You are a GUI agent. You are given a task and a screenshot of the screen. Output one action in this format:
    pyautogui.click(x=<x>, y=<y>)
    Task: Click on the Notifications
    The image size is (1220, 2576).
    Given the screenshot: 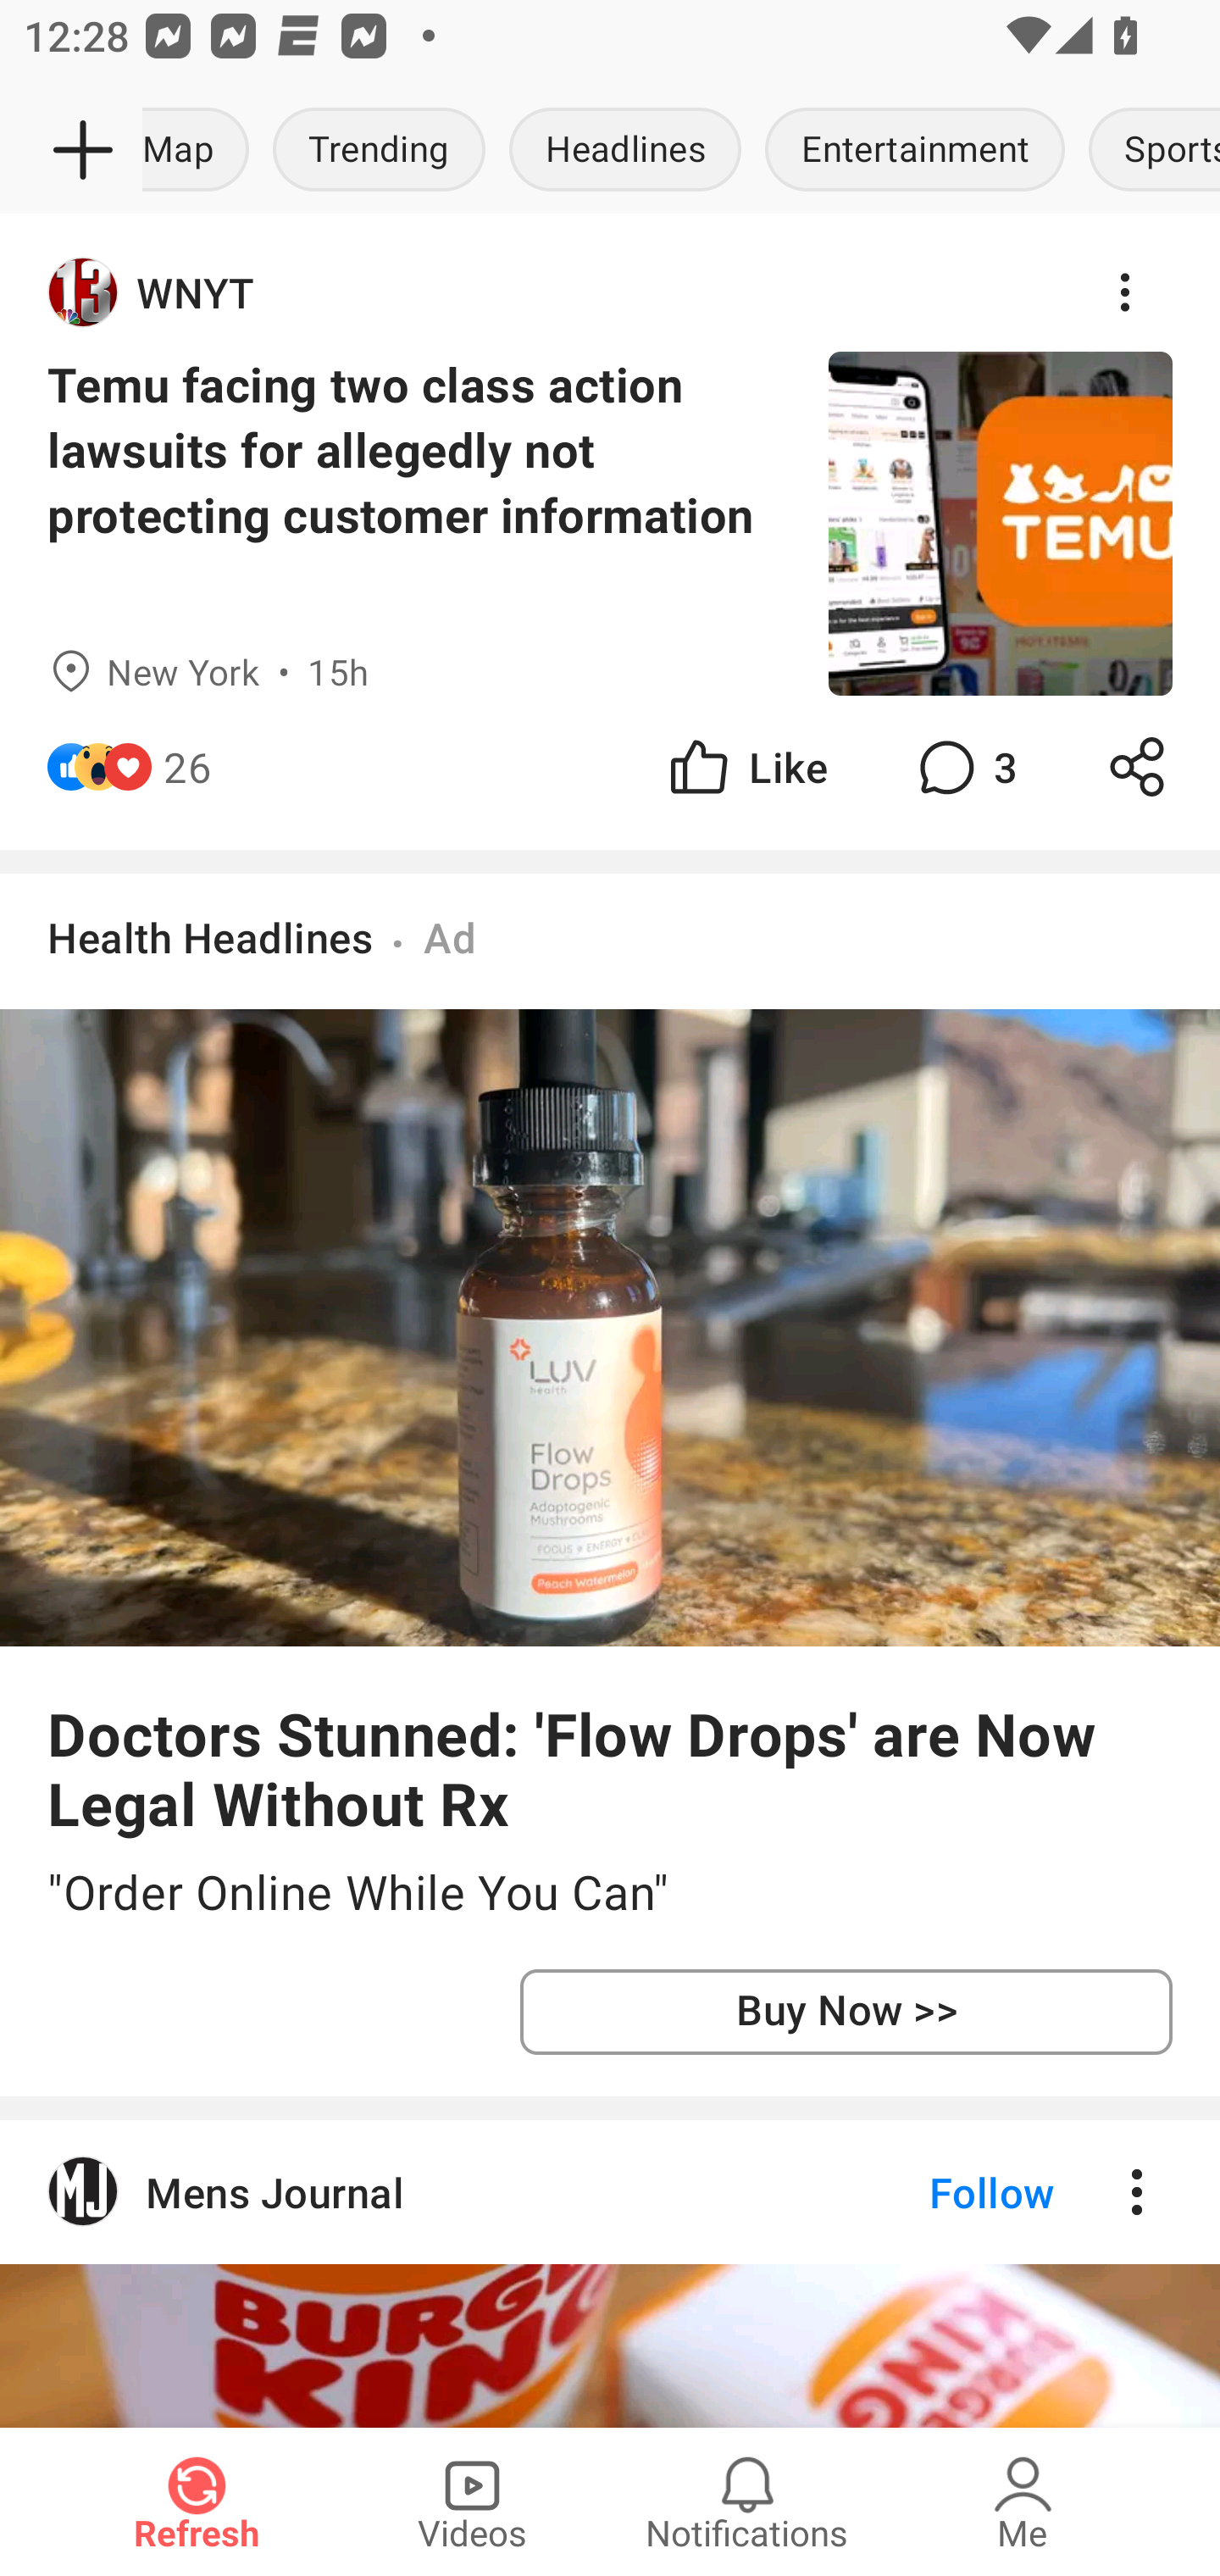 What is the action you would take?
    pyautogui.click(x=747, y=2501)
    